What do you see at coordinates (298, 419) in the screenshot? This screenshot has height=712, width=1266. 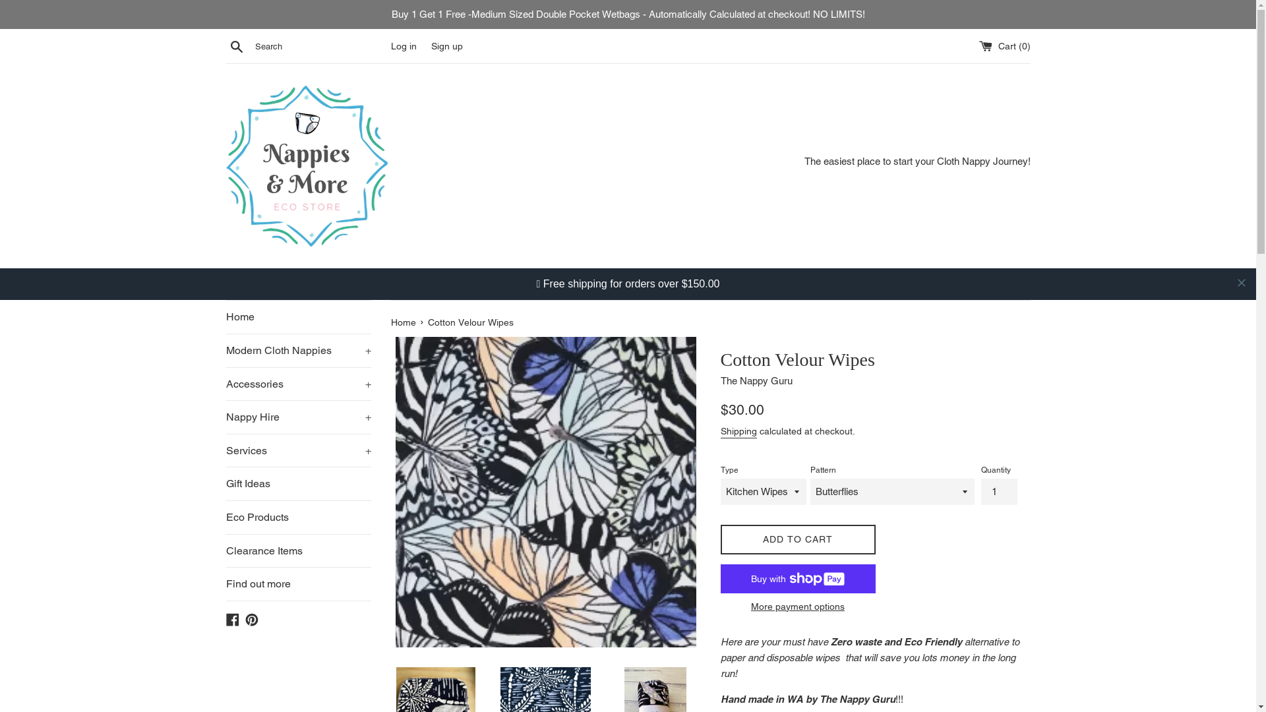 I see `Services
+` at bounding box center [298, 419].